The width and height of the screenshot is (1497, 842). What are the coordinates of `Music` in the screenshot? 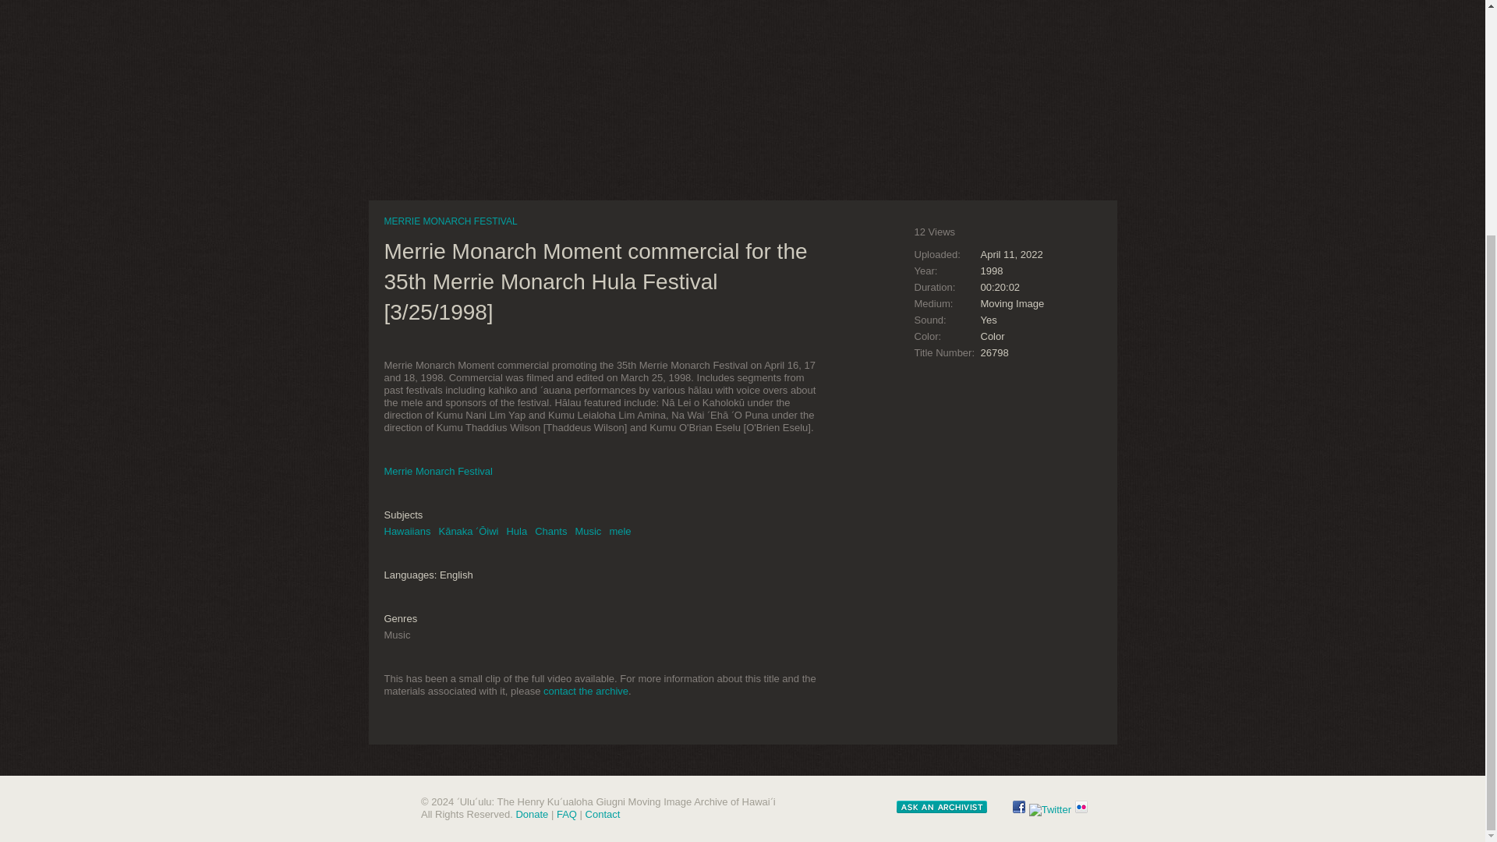 It's located at (588, 531).